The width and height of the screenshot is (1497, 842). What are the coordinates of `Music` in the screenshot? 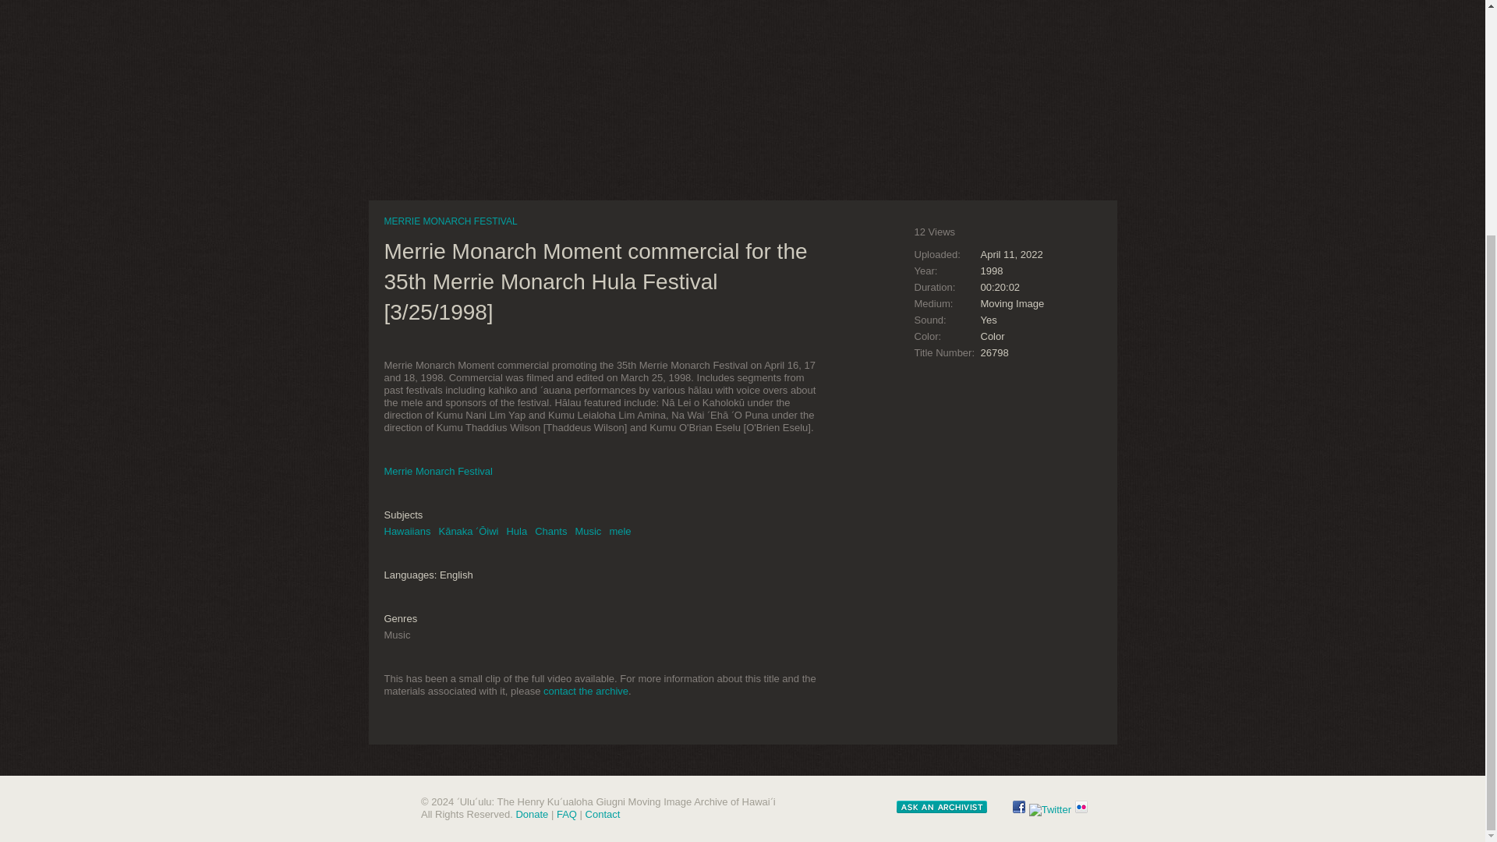 It's located at (588, 531).